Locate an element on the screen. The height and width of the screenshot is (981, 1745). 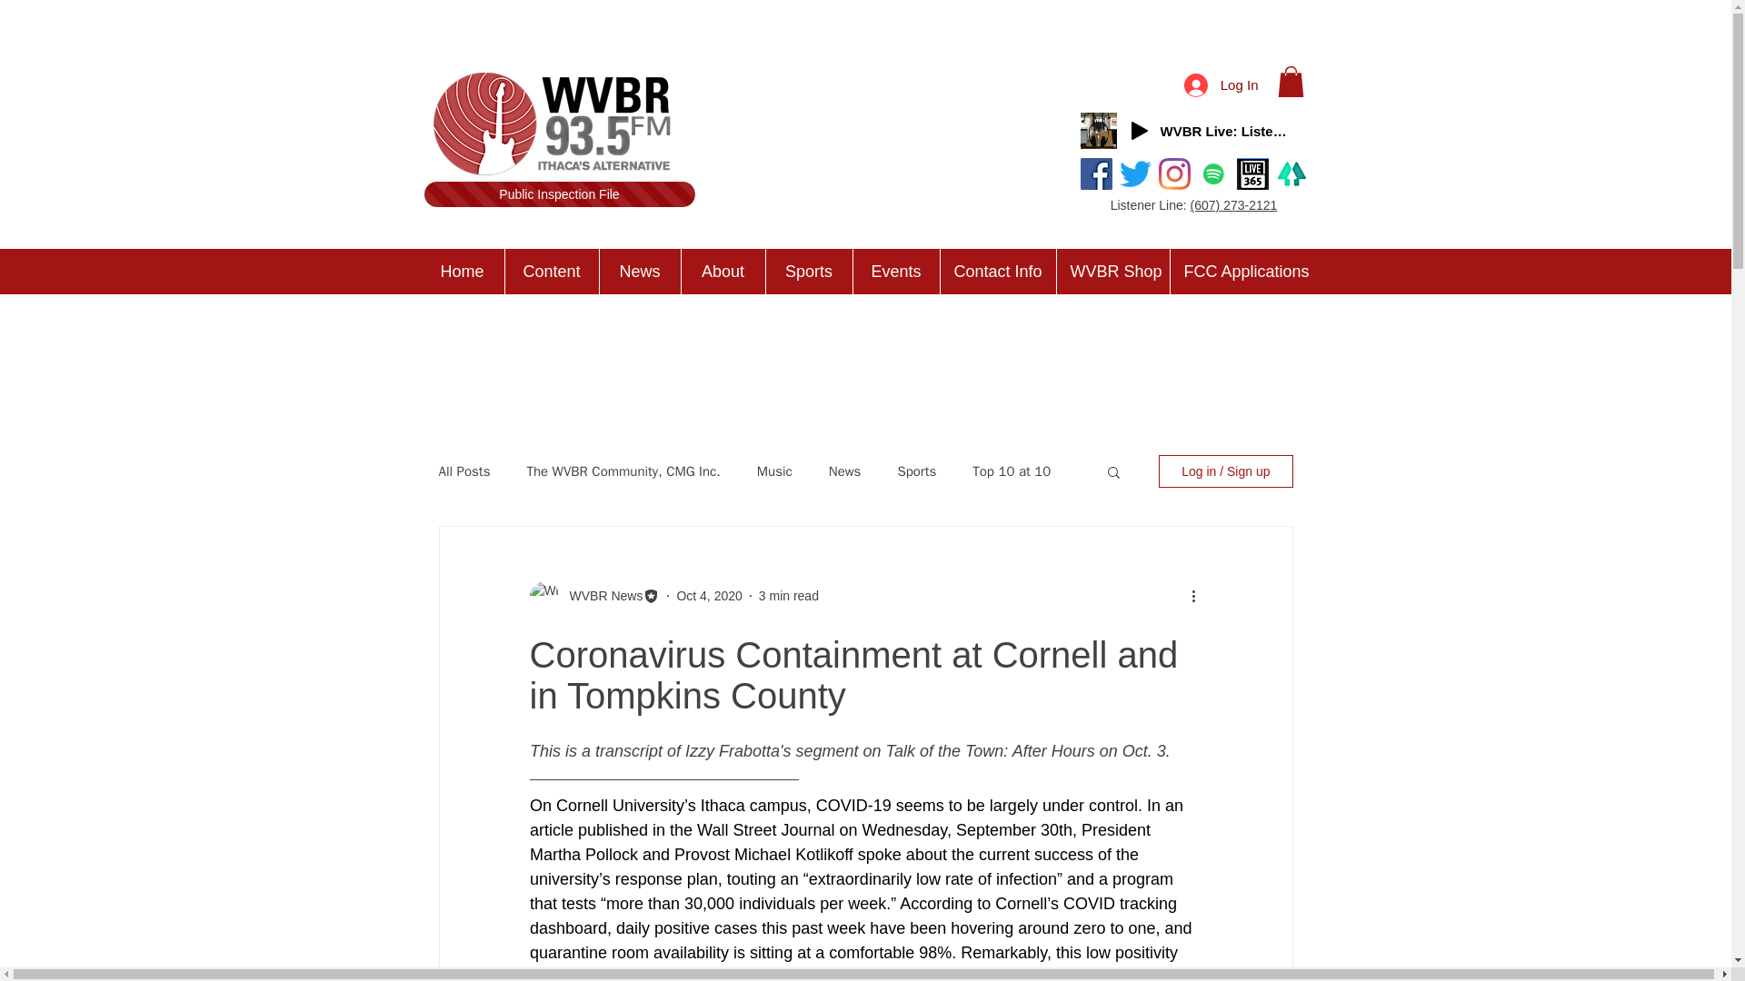
About is located at coordinates (722, 272).